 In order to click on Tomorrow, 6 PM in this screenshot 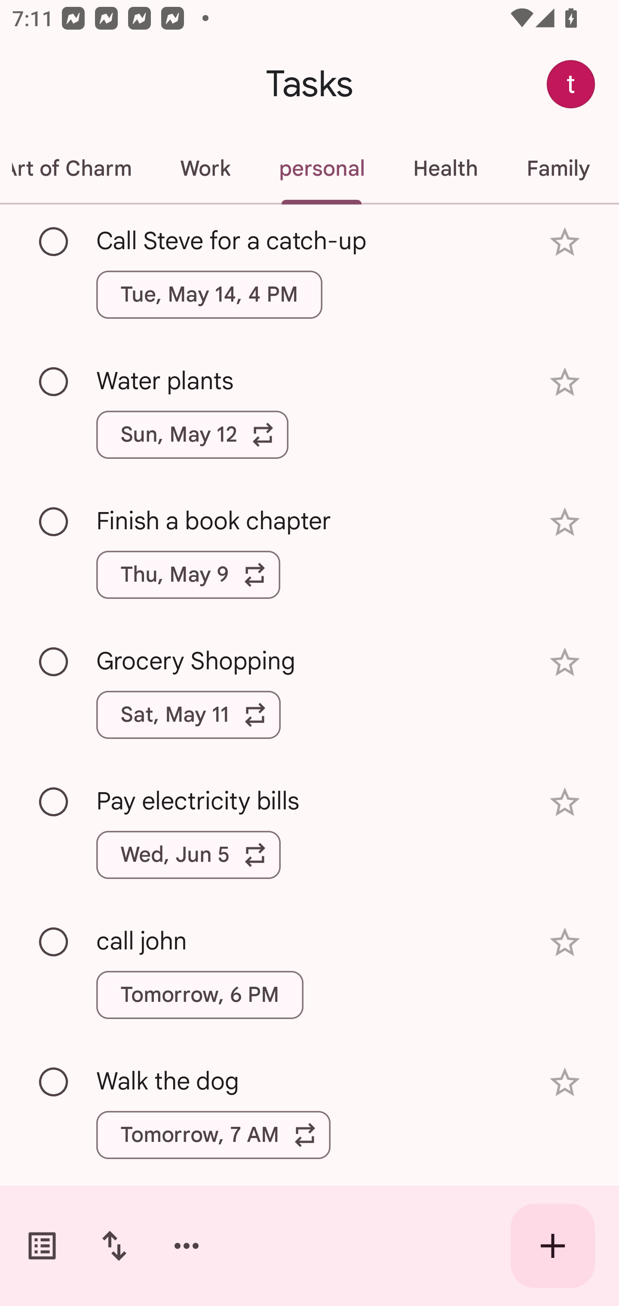, I will do `click(199, 994)`.